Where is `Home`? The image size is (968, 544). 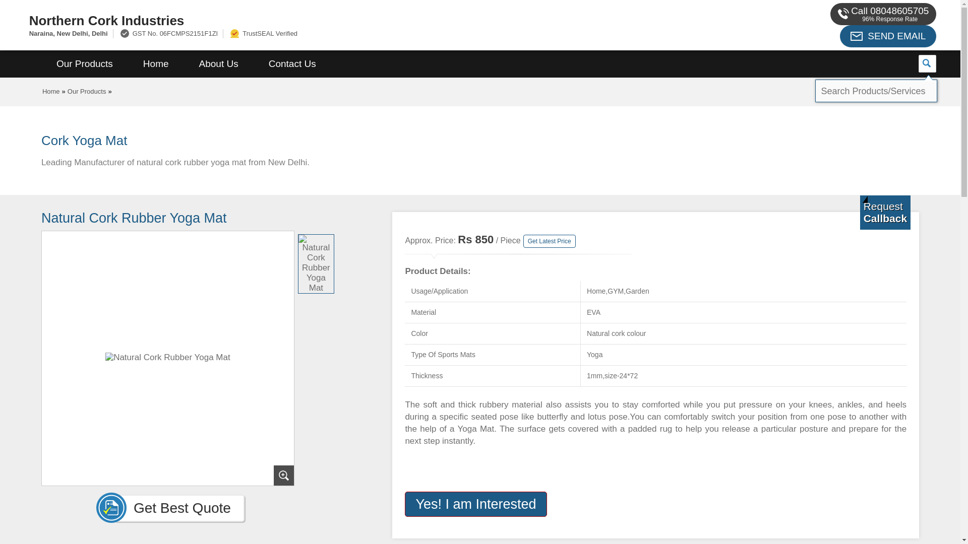 Home is located at coordinates (155, 64).